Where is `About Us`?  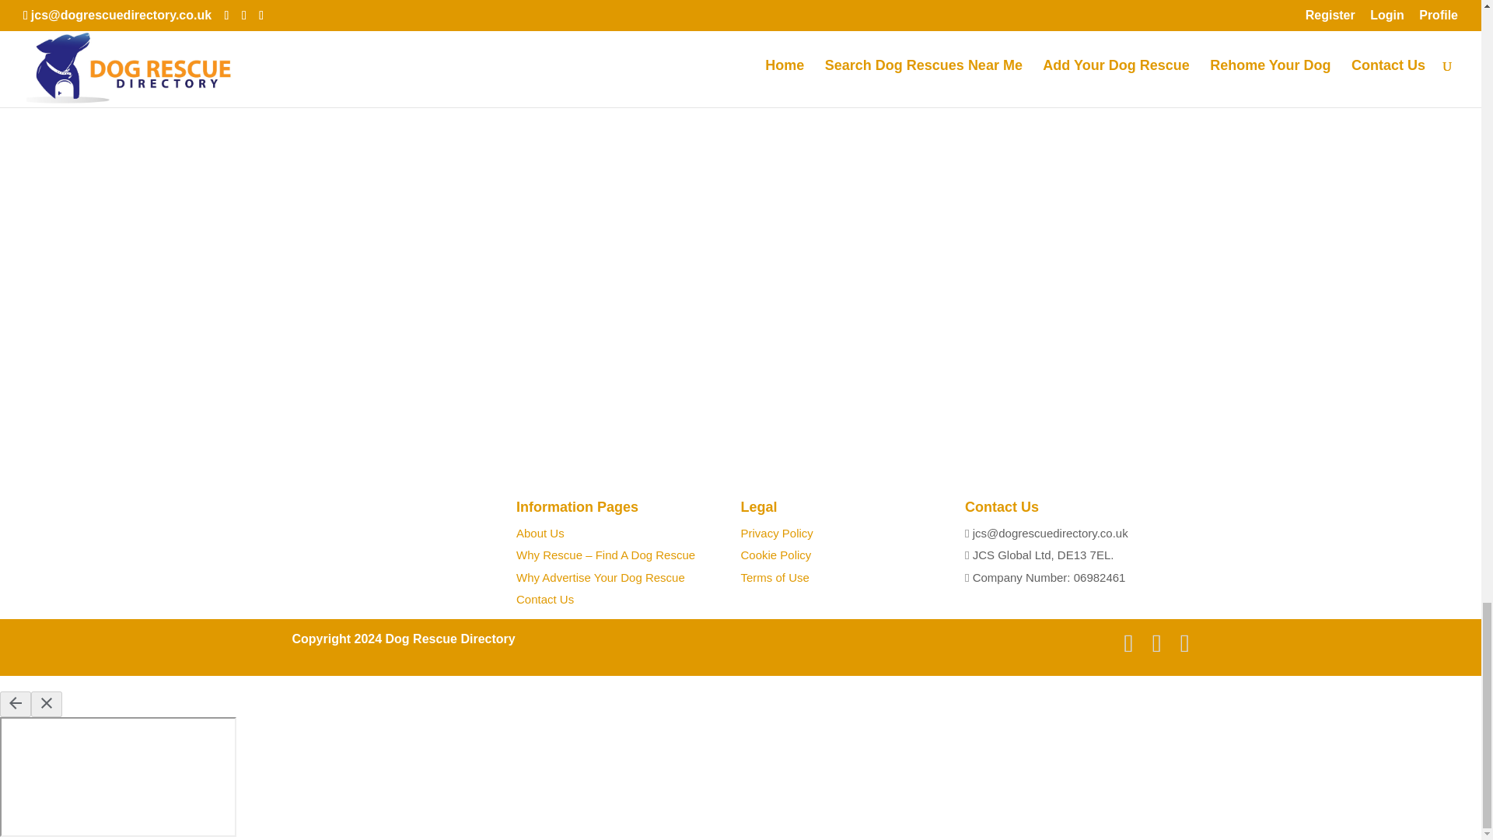 About Us is located at coordinates (540, 534).